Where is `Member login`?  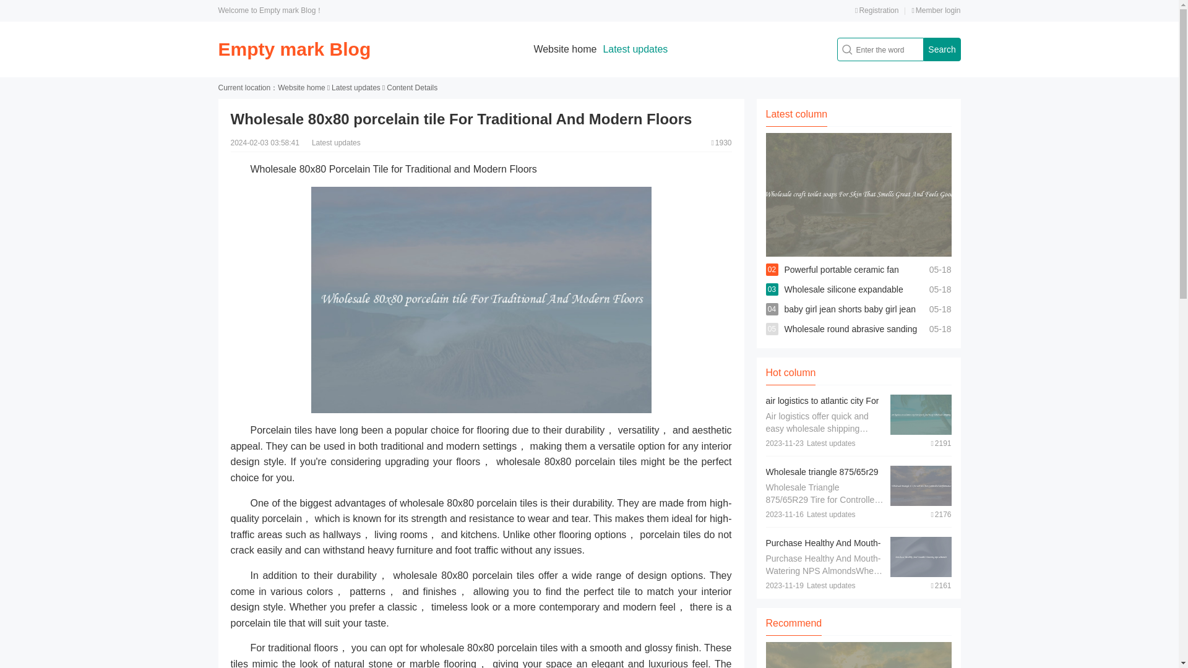
Member login is located at coordinates (936, 10).